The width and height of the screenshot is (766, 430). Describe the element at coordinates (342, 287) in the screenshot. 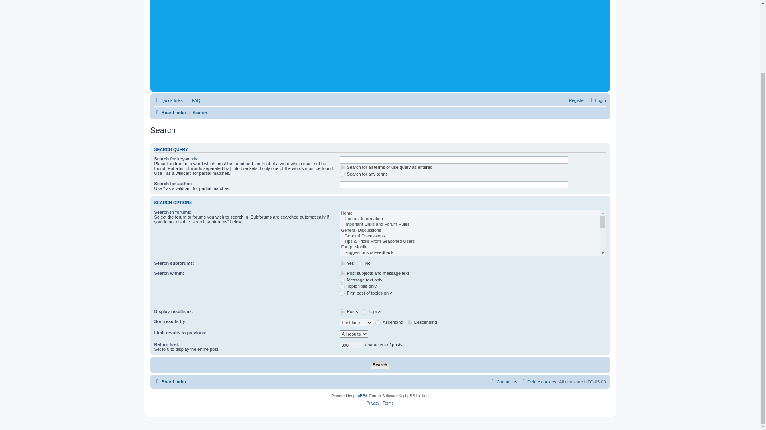

I see `titleonly` at that location.